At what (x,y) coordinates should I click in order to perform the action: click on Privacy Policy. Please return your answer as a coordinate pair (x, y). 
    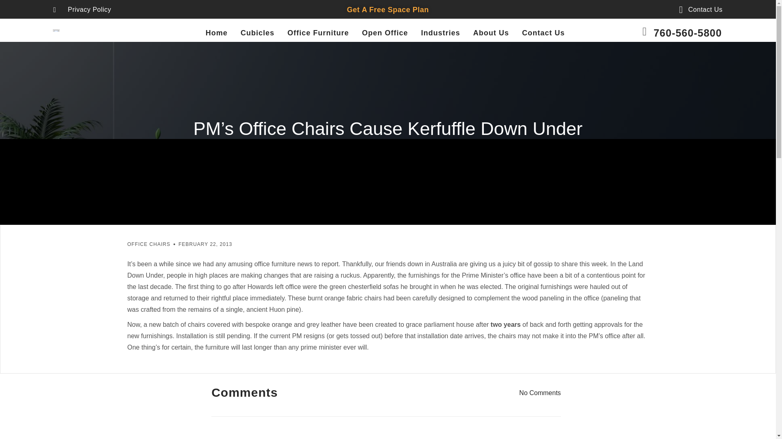
    Looking at the image, I should click on (82, 9).